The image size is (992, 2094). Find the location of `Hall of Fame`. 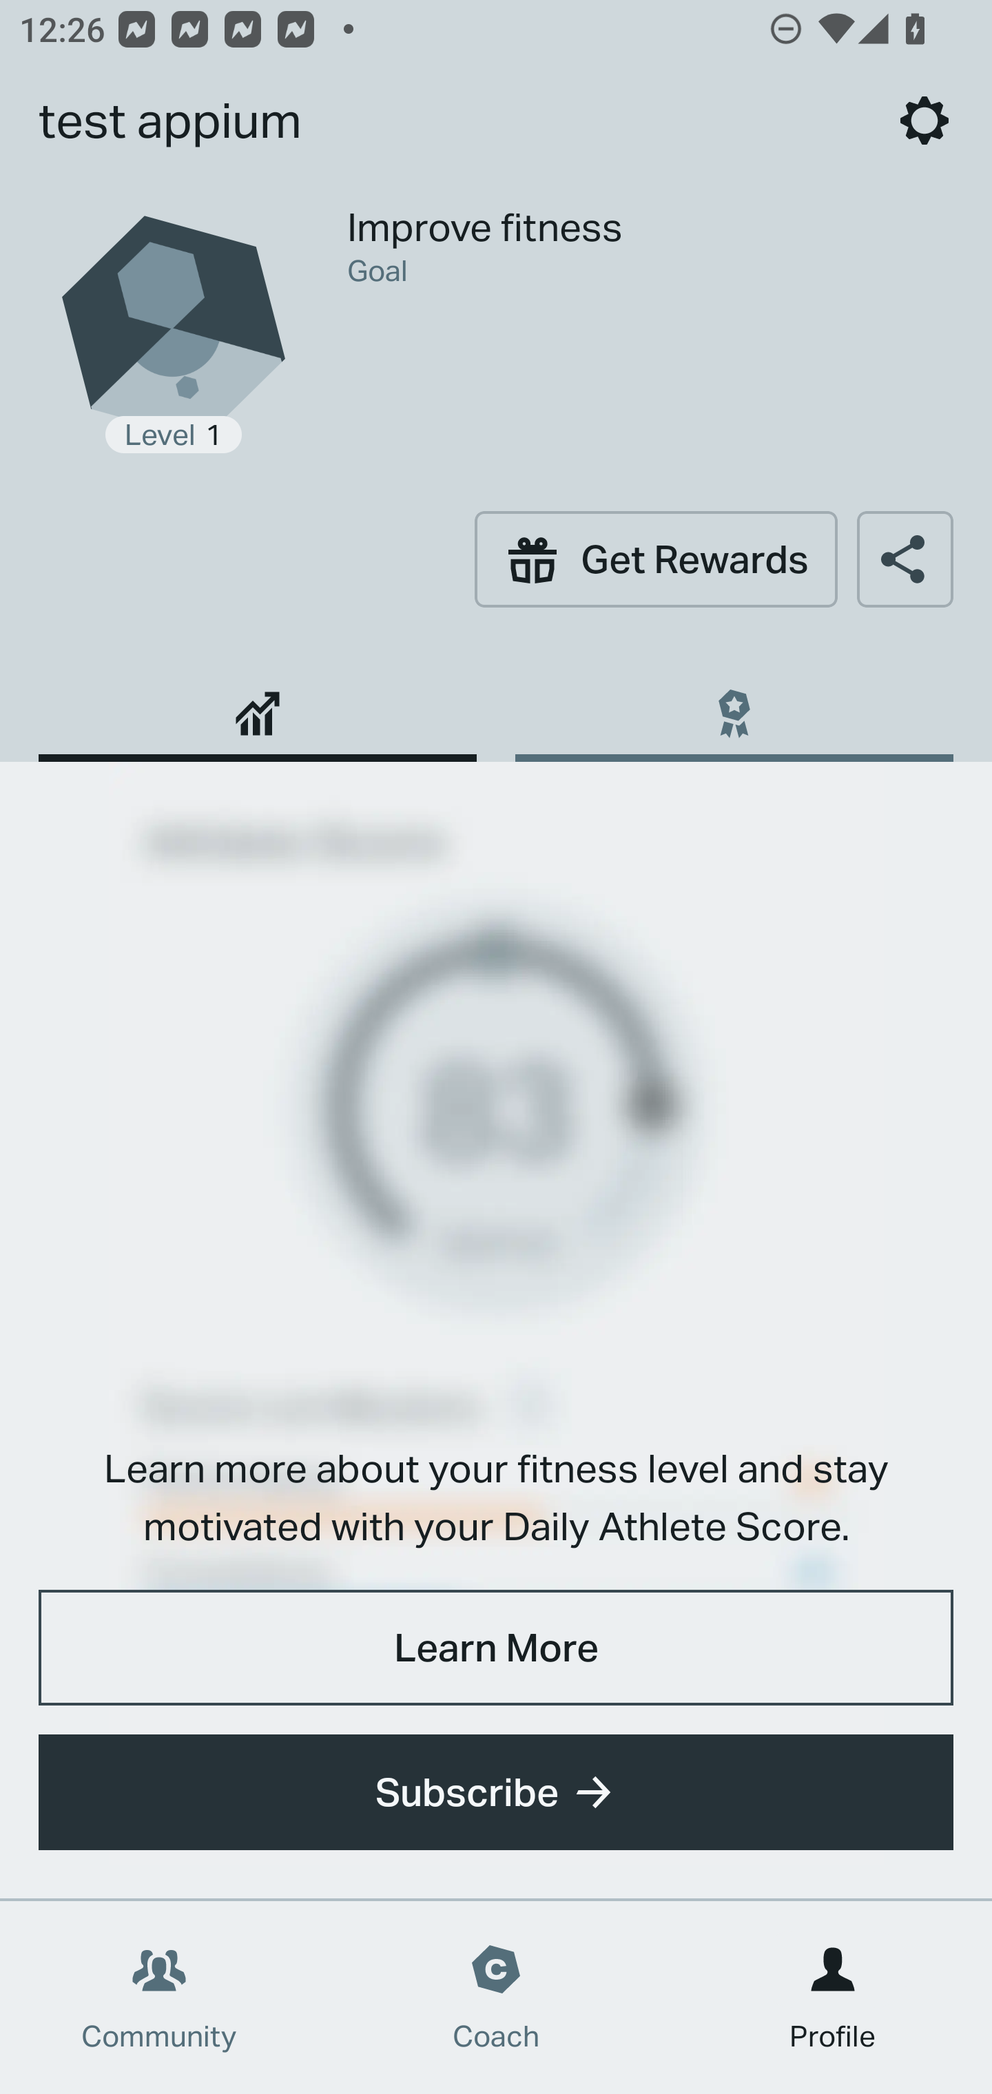

Hall of Fame is located at coordinates (734, 704).